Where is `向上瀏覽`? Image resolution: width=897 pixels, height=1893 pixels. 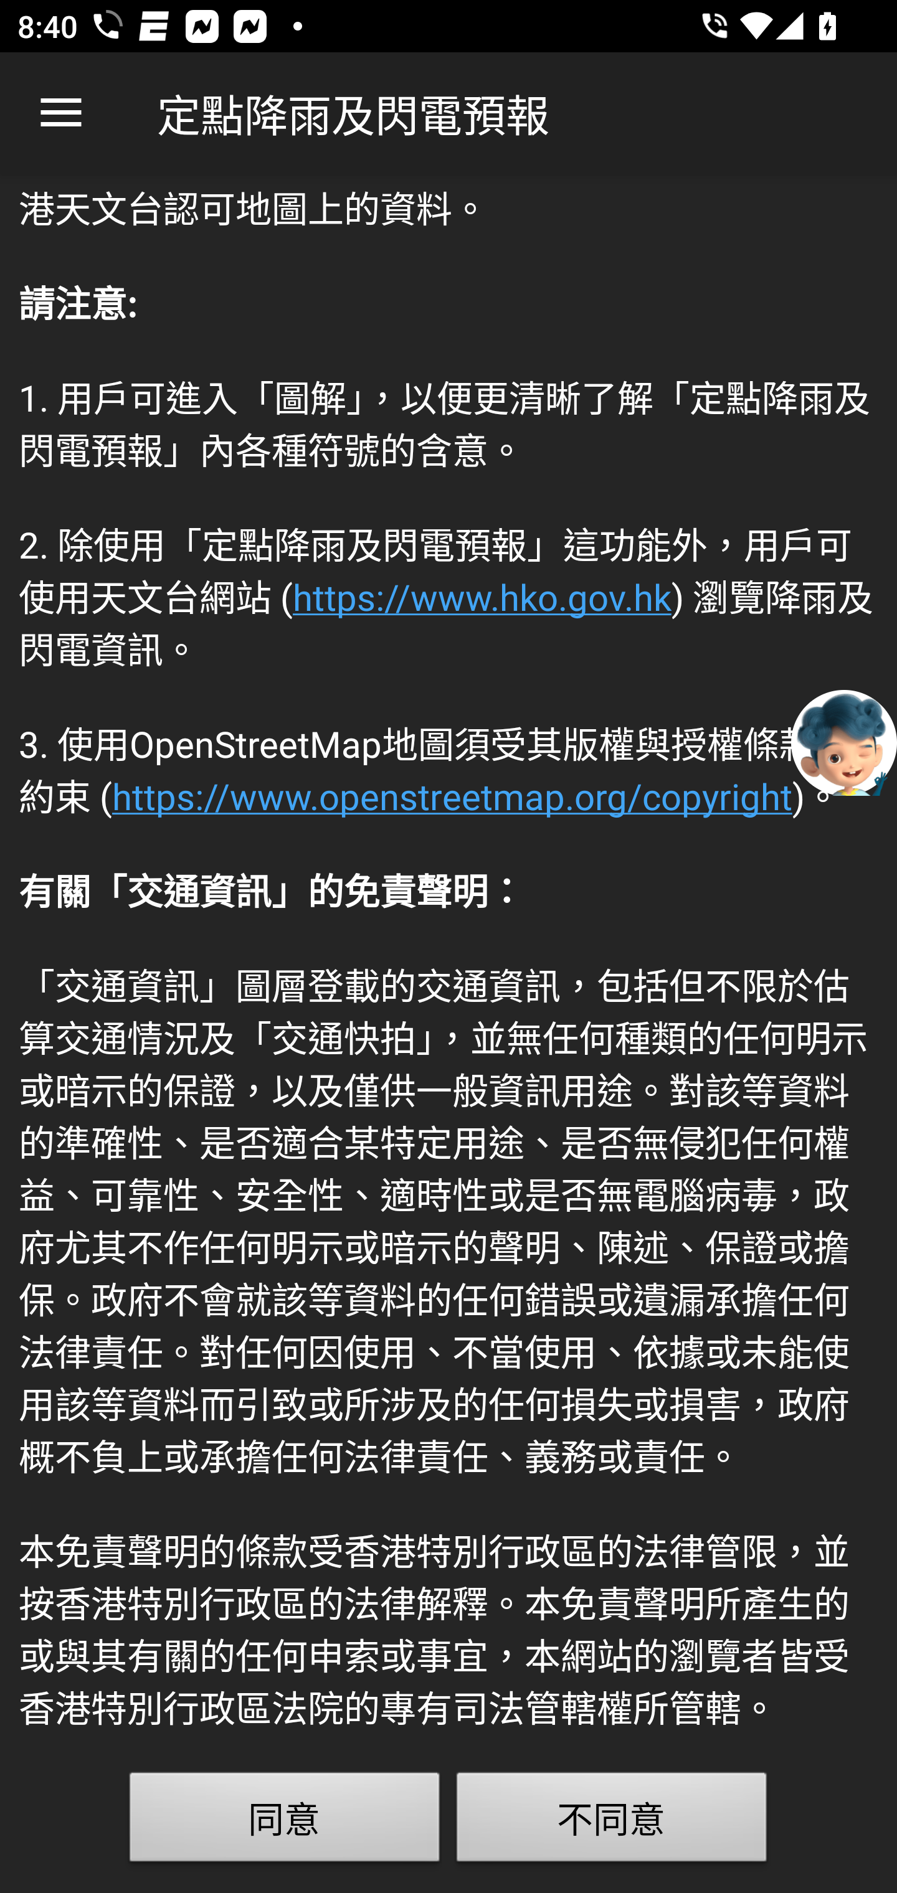
向上瀏覽 is located at coordinates (61, 113).